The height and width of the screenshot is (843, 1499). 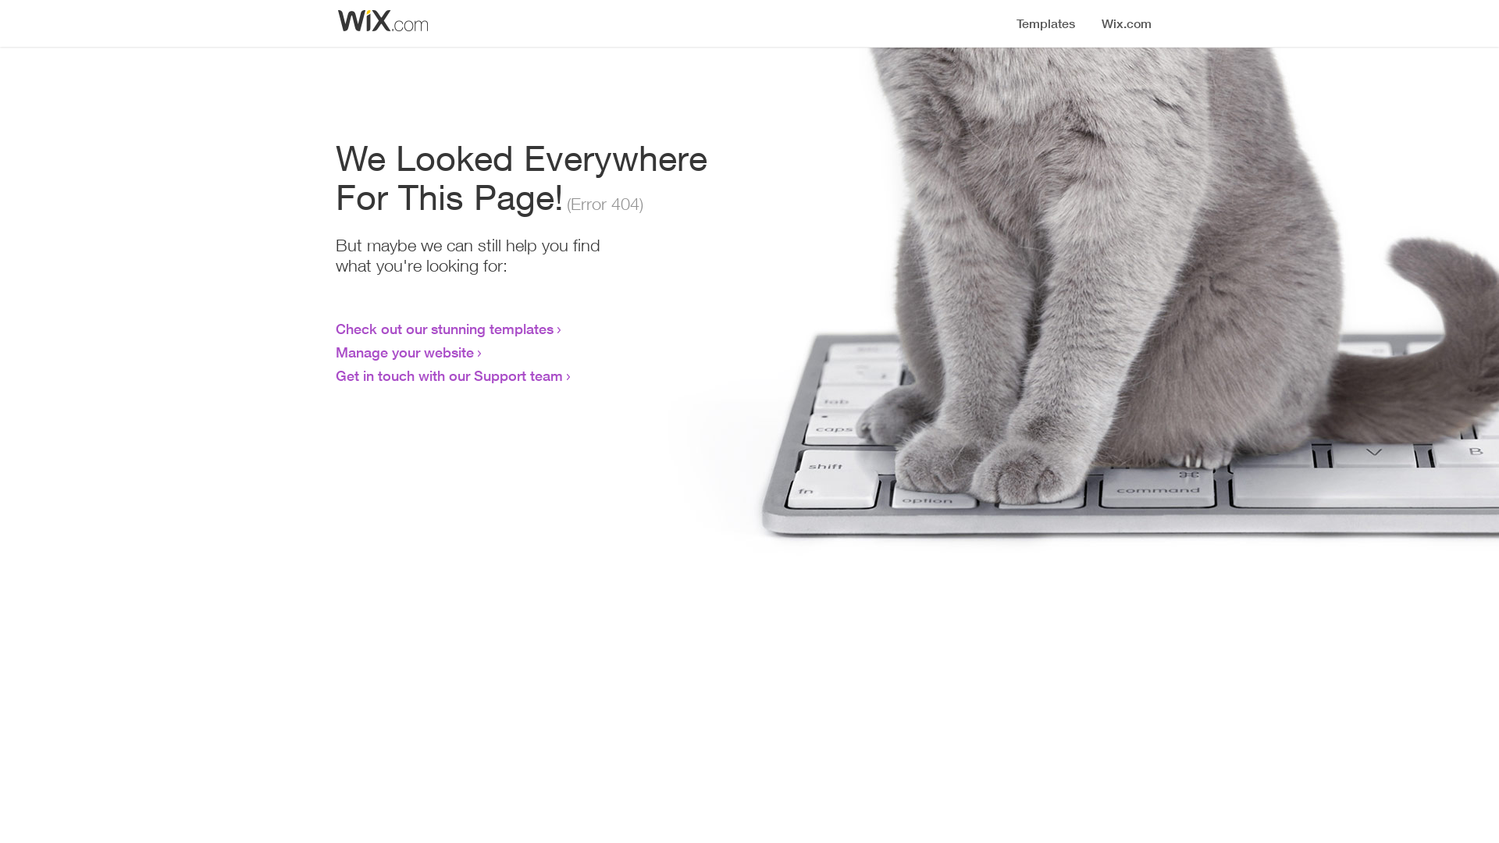 I want to click on Get in touch with our Support team, so click(x=450, y=375).